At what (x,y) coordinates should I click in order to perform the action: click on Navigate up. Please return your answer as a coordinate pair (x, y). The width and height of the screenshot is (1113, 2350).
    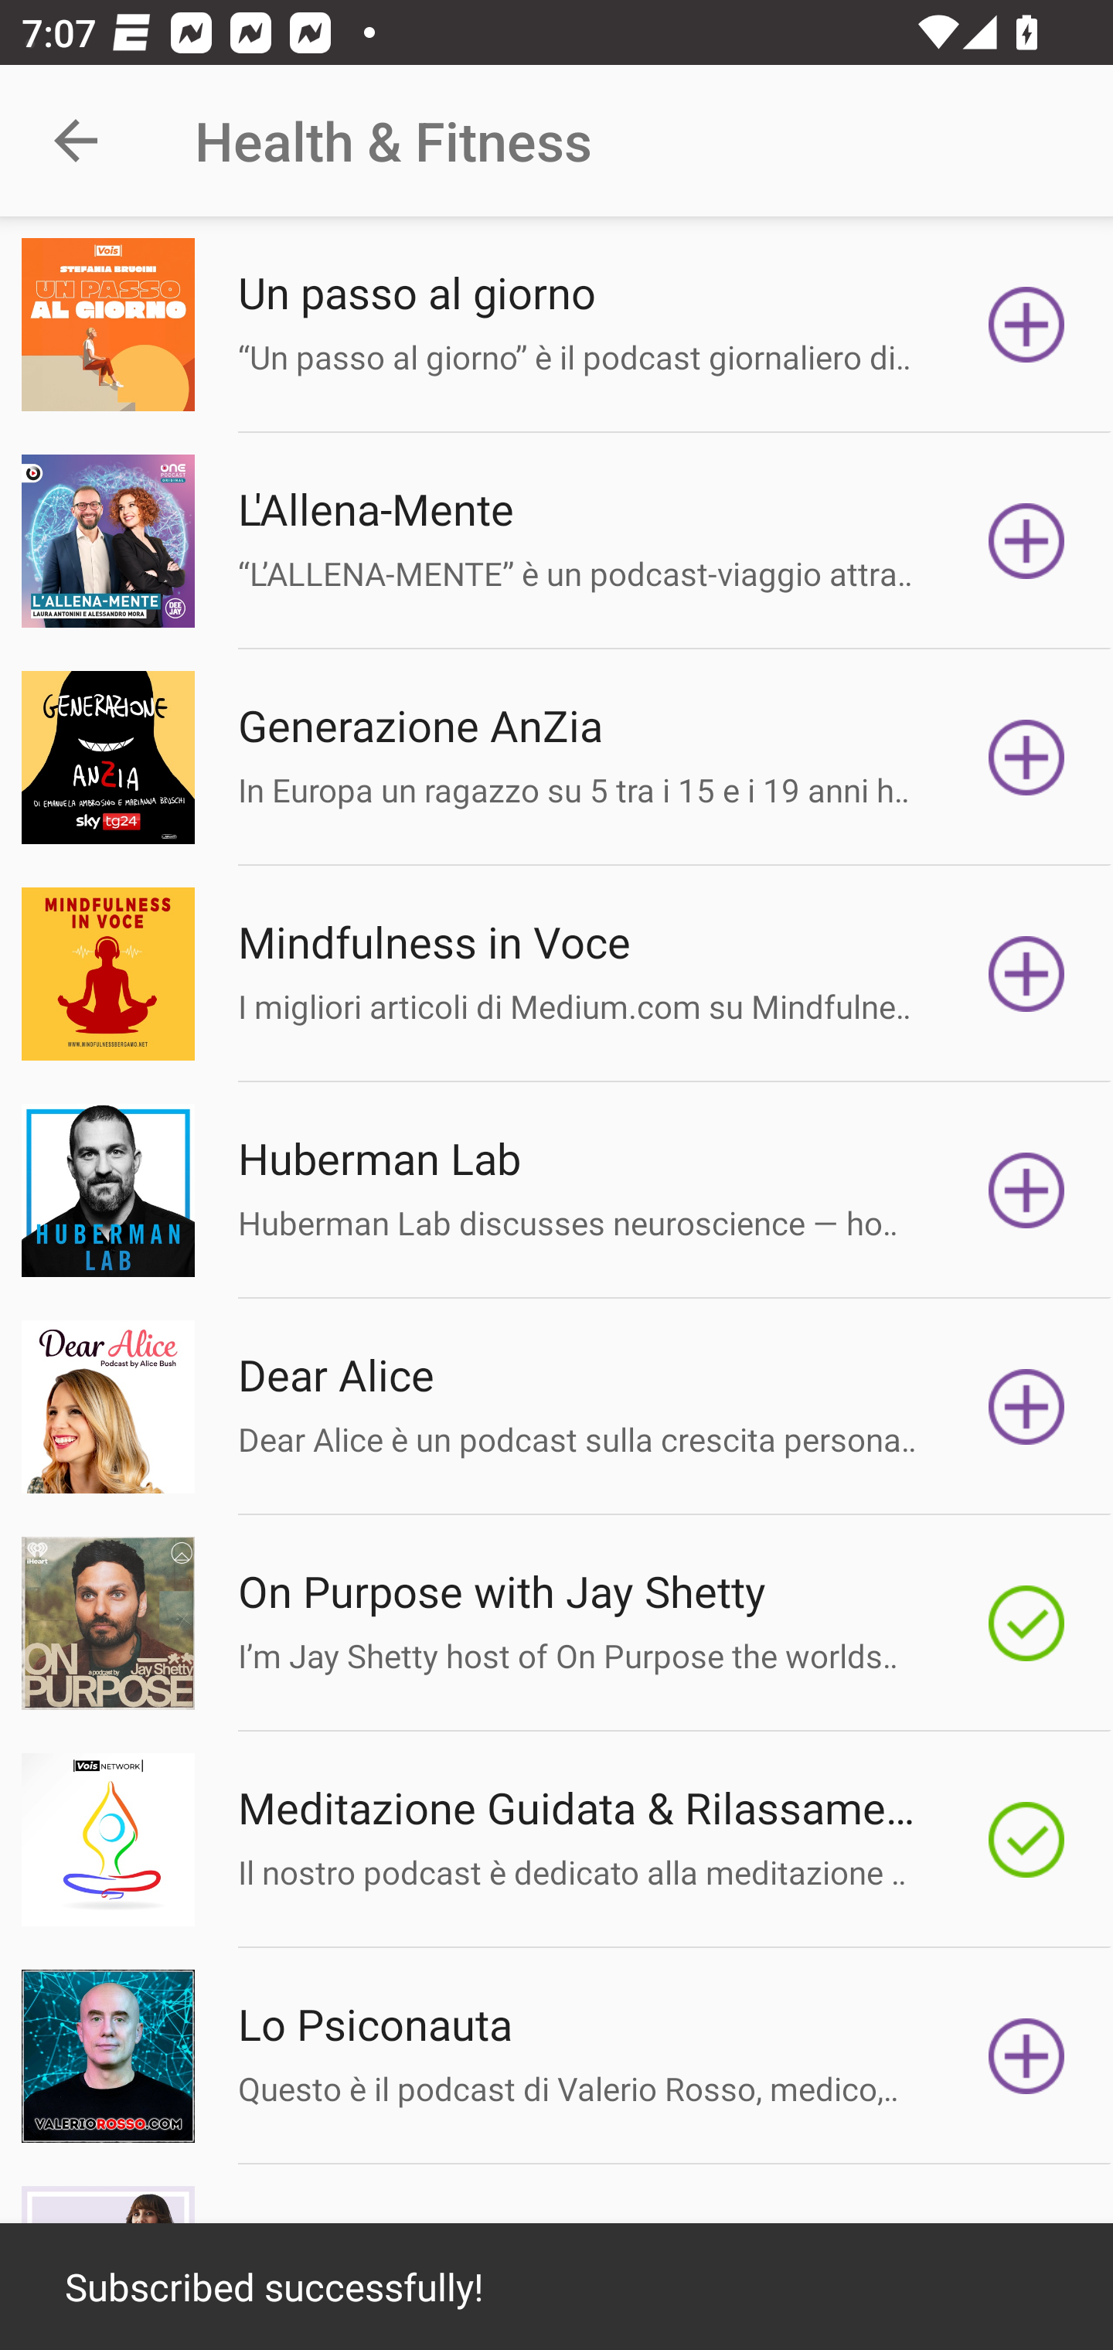
    Looking at the image, I should click on (76, 141).